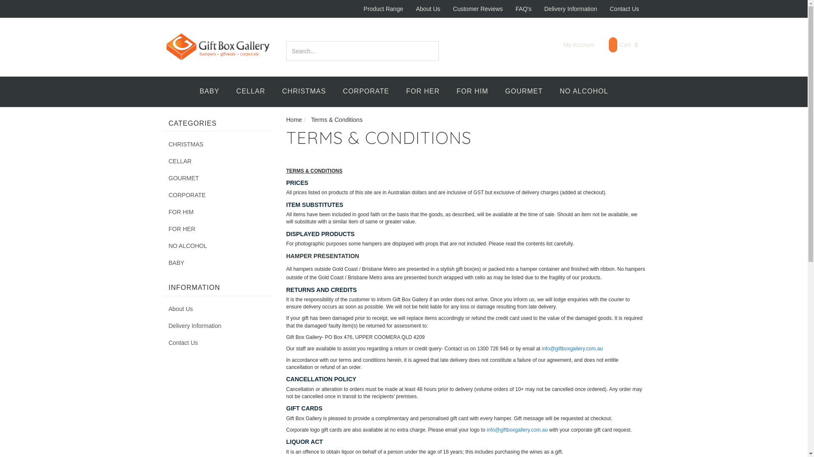  I want to click on Search, so click(433, 51).